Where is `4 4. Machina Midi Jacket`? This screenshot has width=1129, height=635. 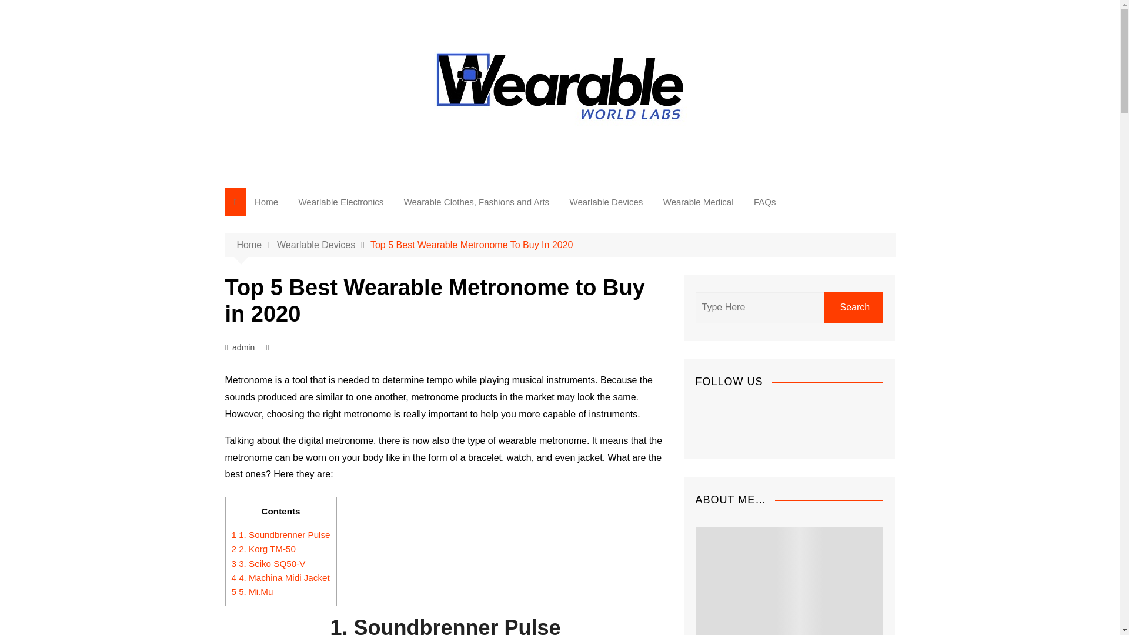
4 4. Machina Midi Jacket is located at coordinates (280, 577).